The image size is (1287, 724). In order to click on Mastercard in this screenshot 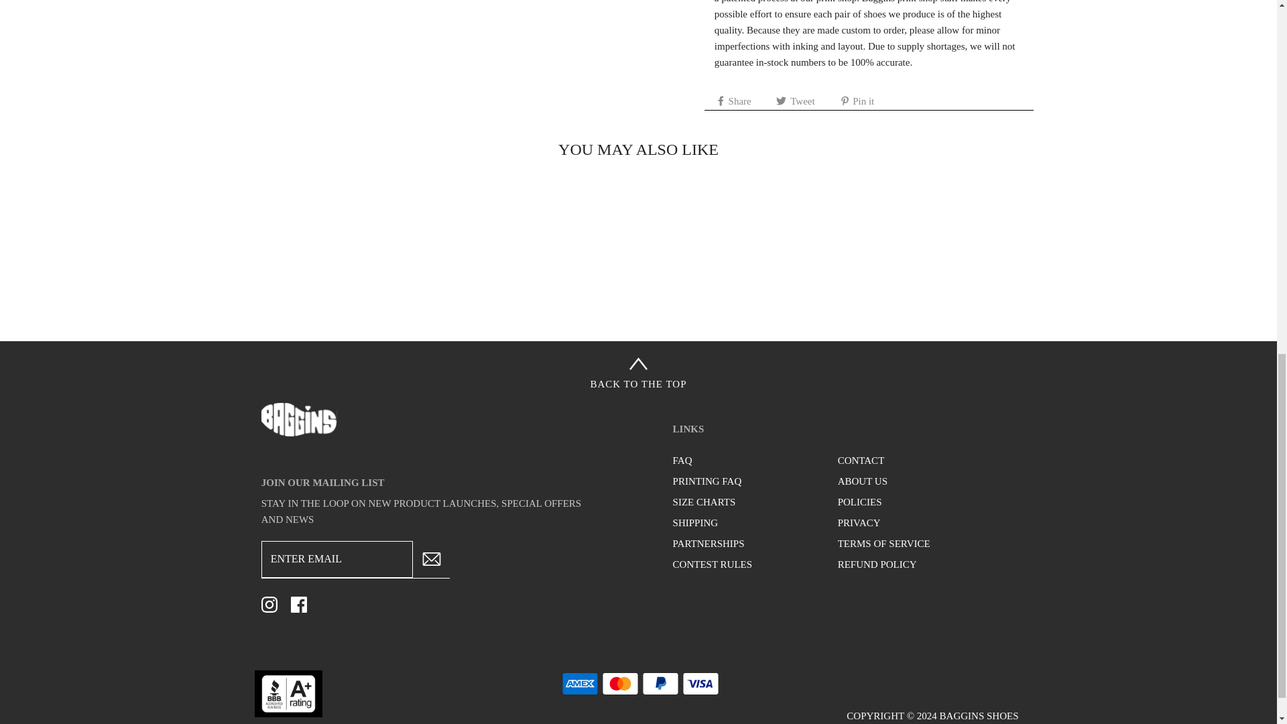, I will do `click(620, 684)`.